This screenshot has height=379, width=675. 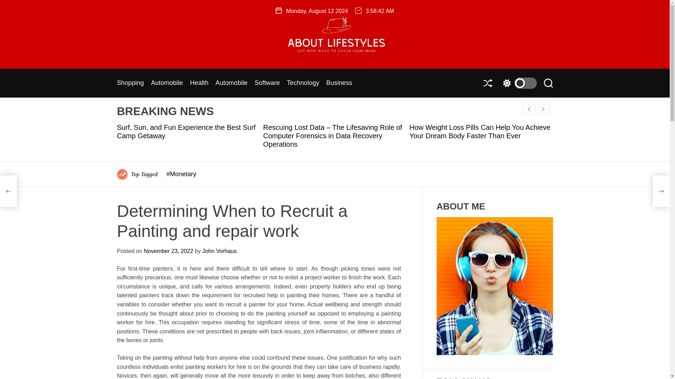 I want to click on John Vorhaus, so click(x=219, y=251).